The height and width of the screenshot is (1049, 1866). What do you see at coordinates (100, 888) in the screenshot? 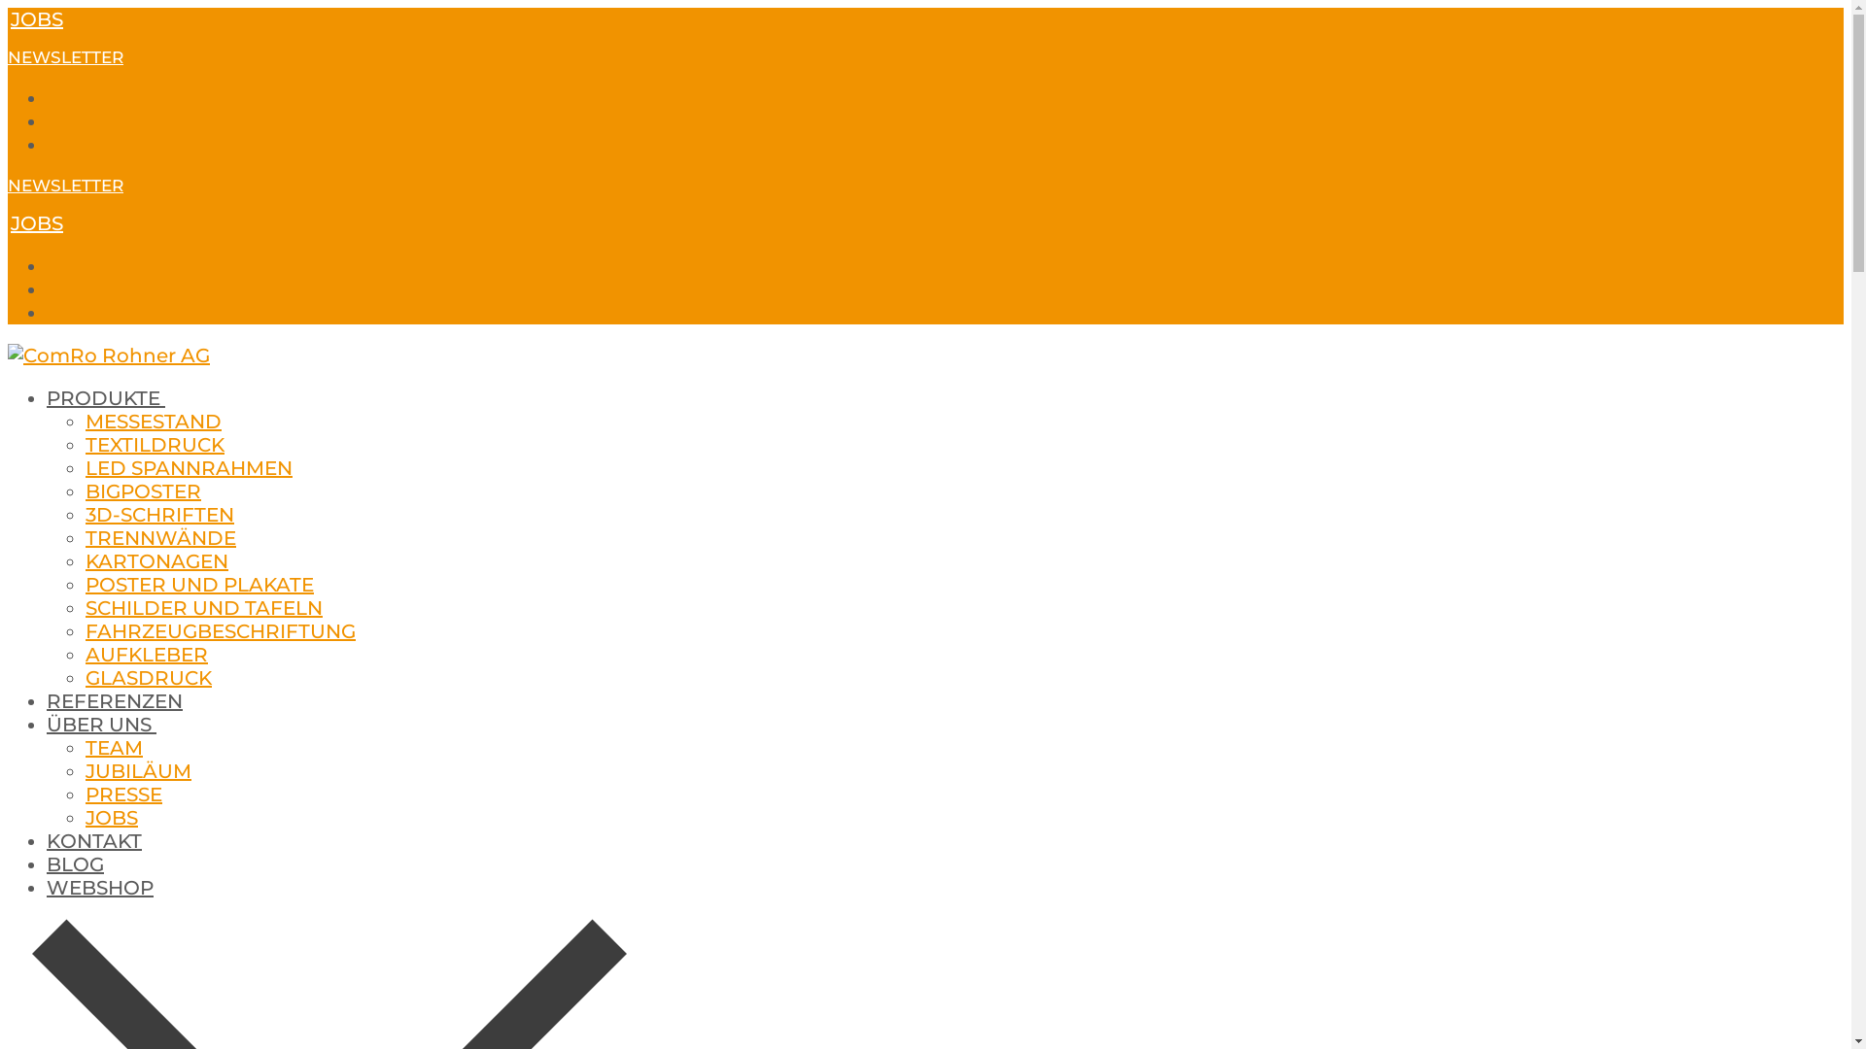
I see `WEBSHOP` at bounding box center [100, 888].